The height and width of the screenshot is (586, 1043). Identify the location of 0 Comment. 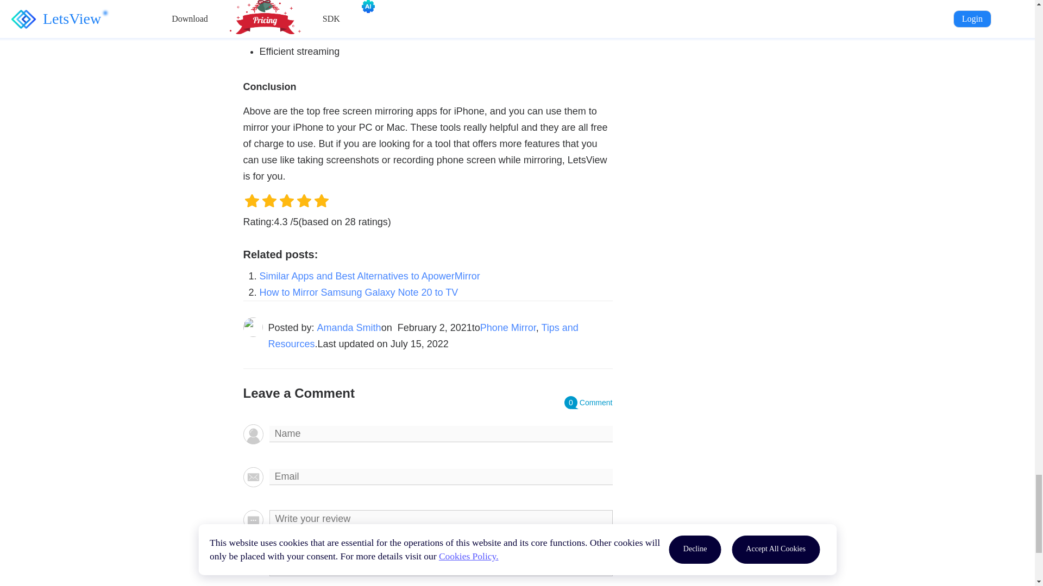
(588, 403).